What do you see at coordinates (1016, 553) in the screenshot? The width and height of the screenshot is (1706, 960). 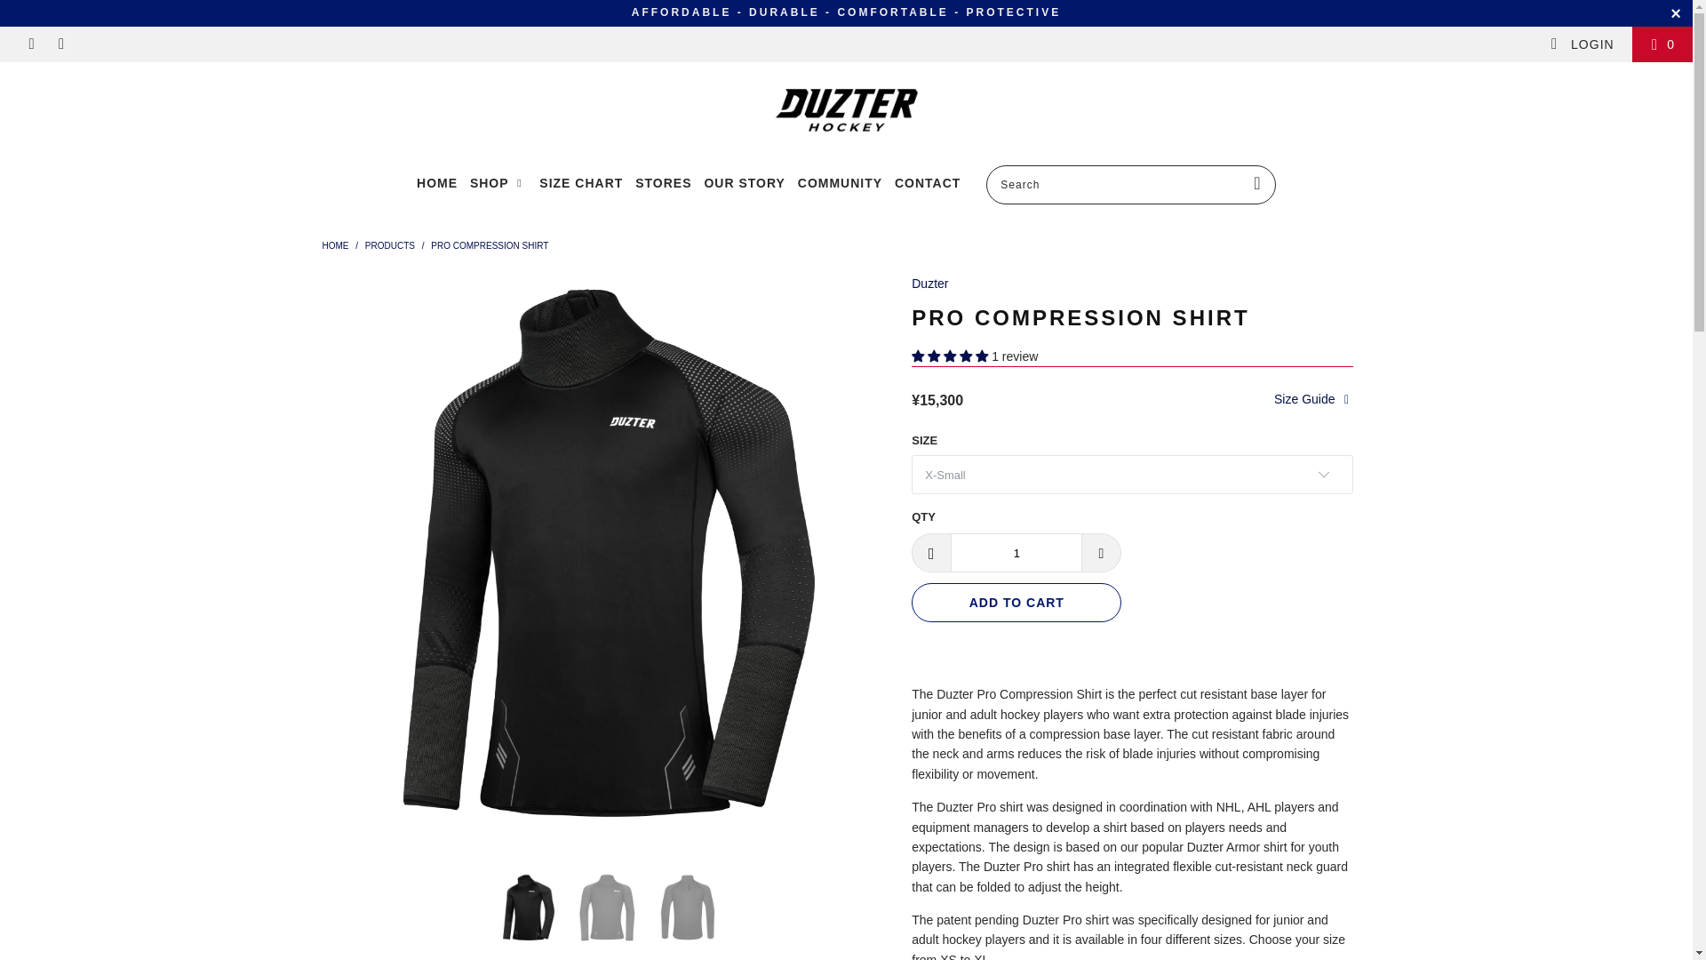 I see `1` at bounding box center [1016, 553].